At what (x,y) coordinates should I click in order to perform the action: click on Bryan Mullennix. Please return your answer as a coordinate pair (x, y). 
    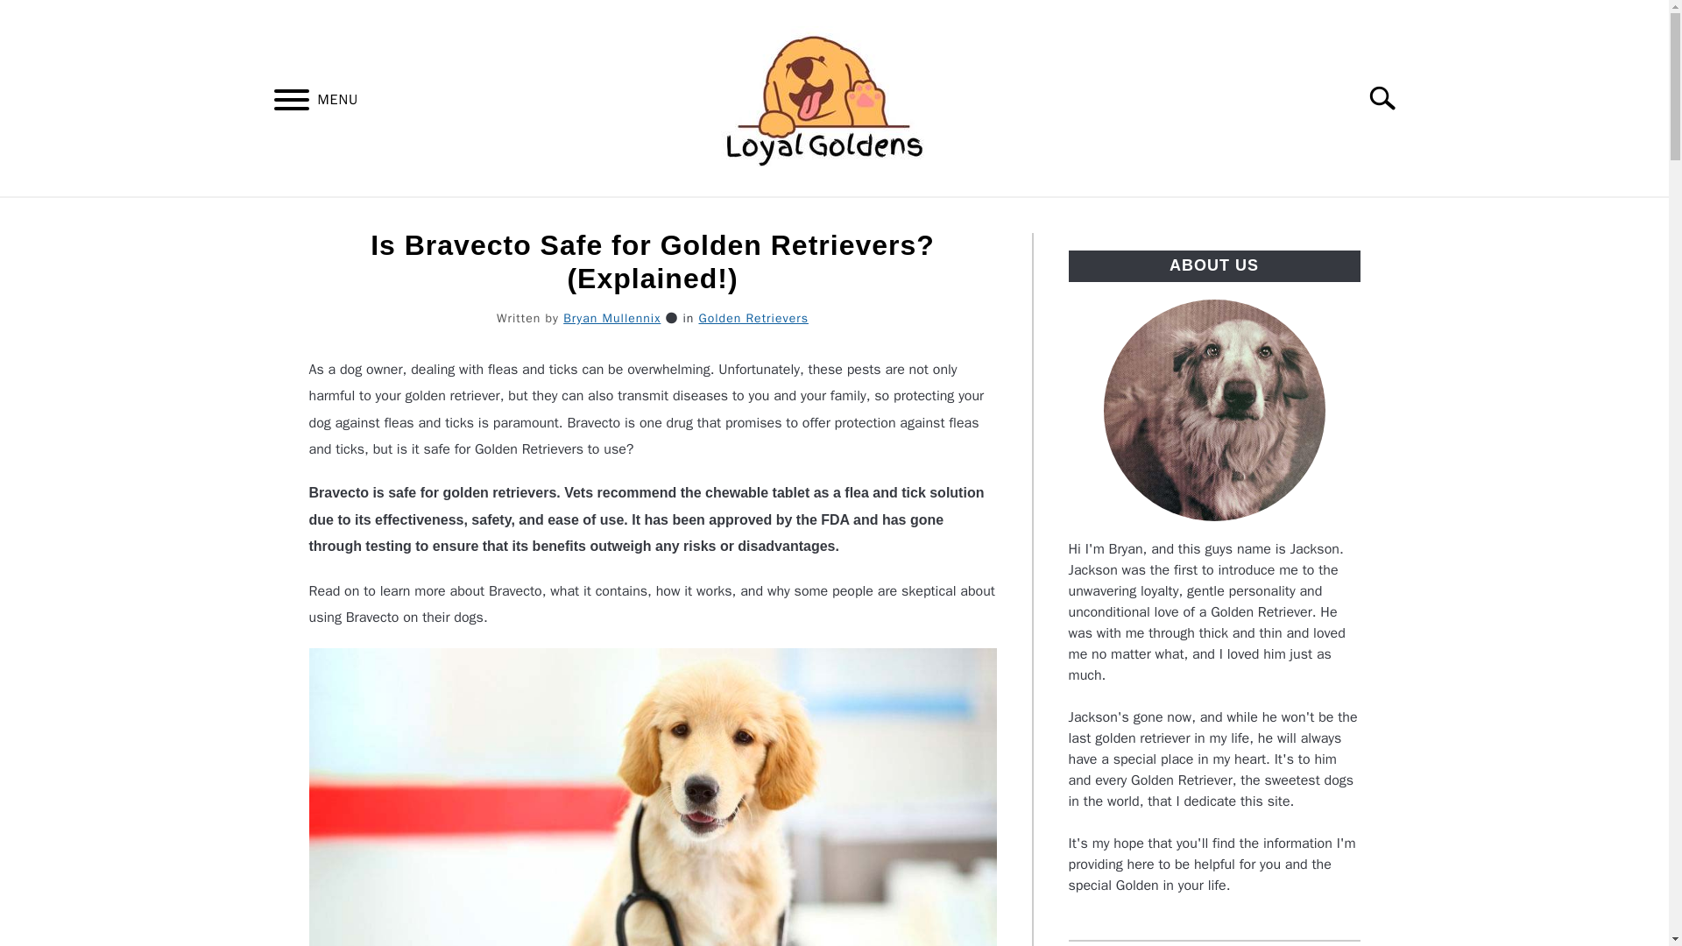
    Looking at the image, I should click on (611, 318).